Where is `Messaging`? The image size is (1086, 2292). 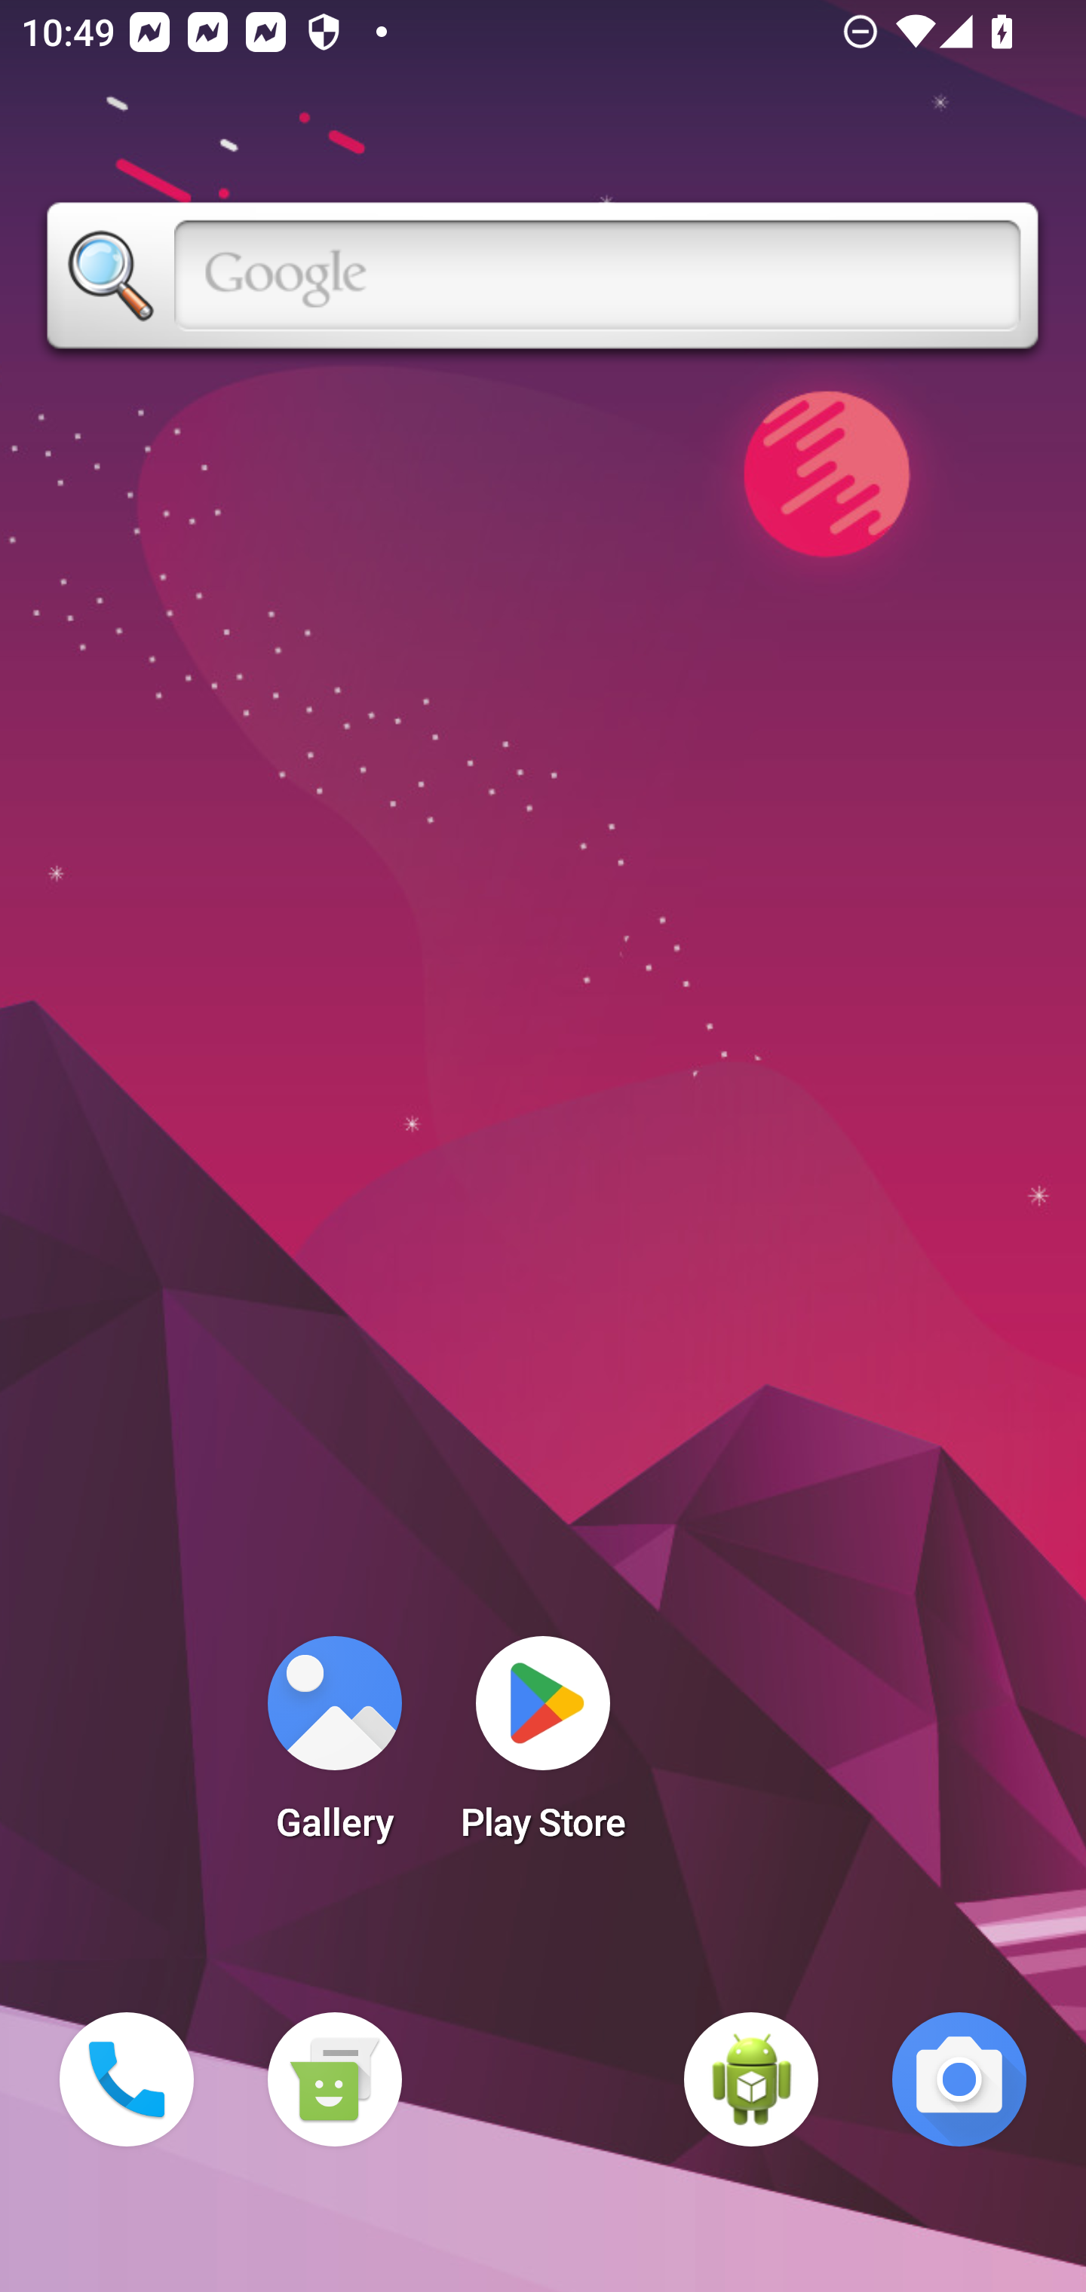 Messaging is located at coordinates (334, 2079).